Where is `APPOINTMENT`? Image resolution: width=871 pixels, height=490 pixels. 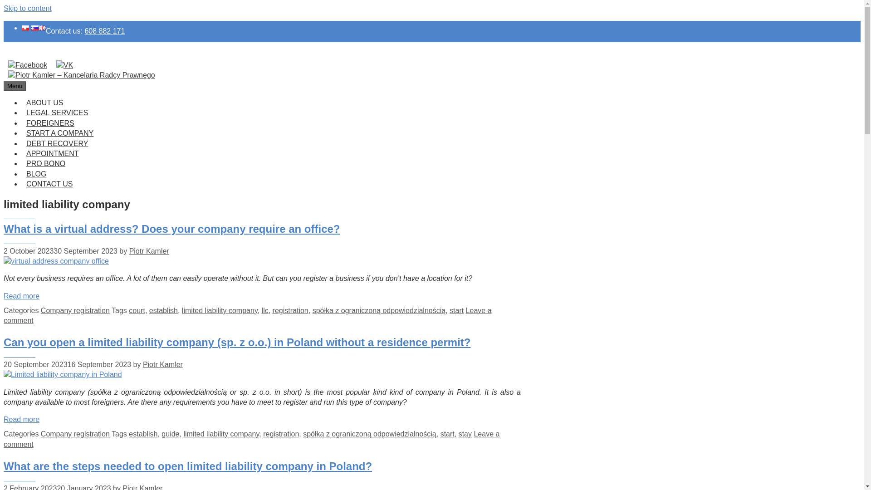
APPOINTMENT is located at coordinates (53, 153).